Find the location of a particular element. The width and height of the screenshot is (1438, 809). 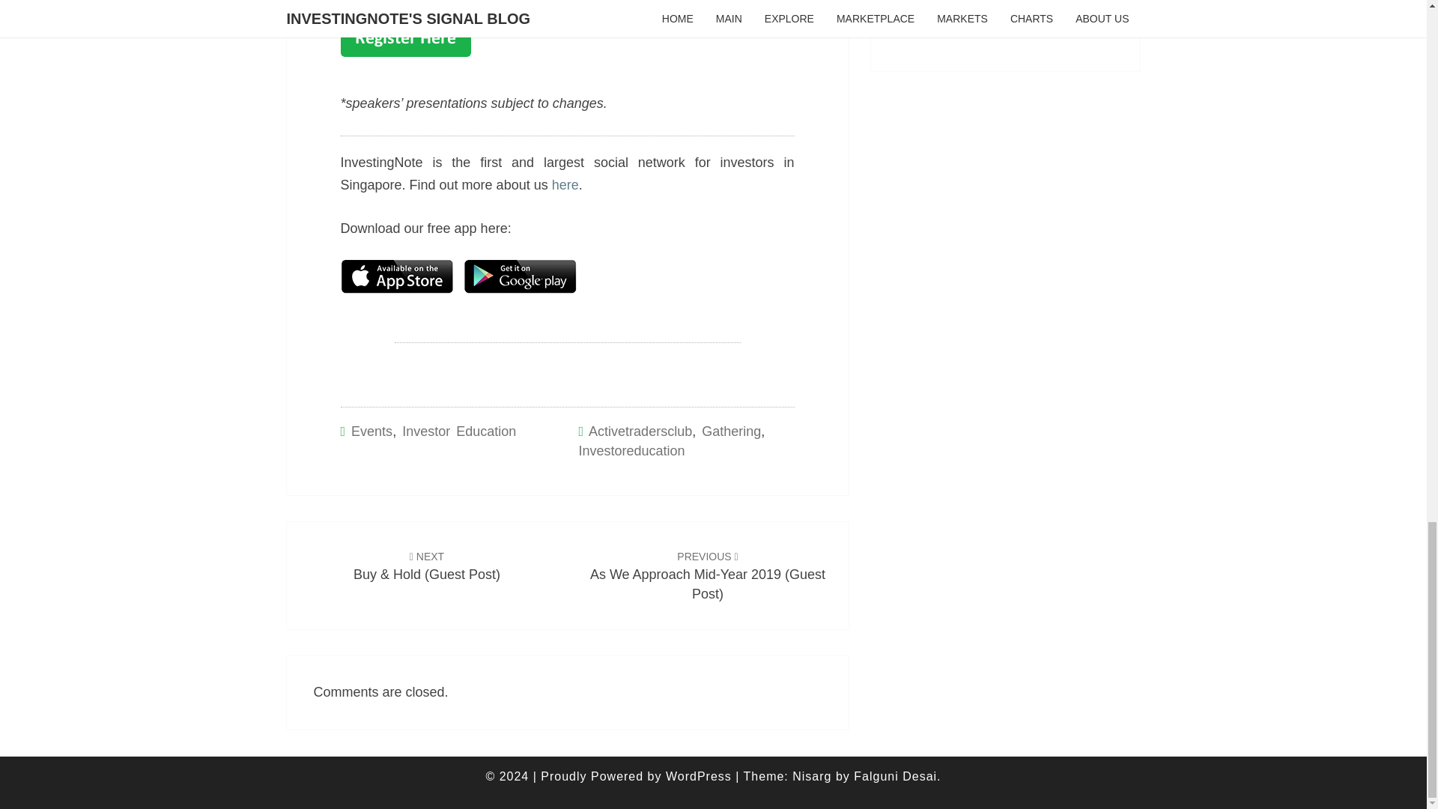

Gathering is located at coordinates (731, 431).